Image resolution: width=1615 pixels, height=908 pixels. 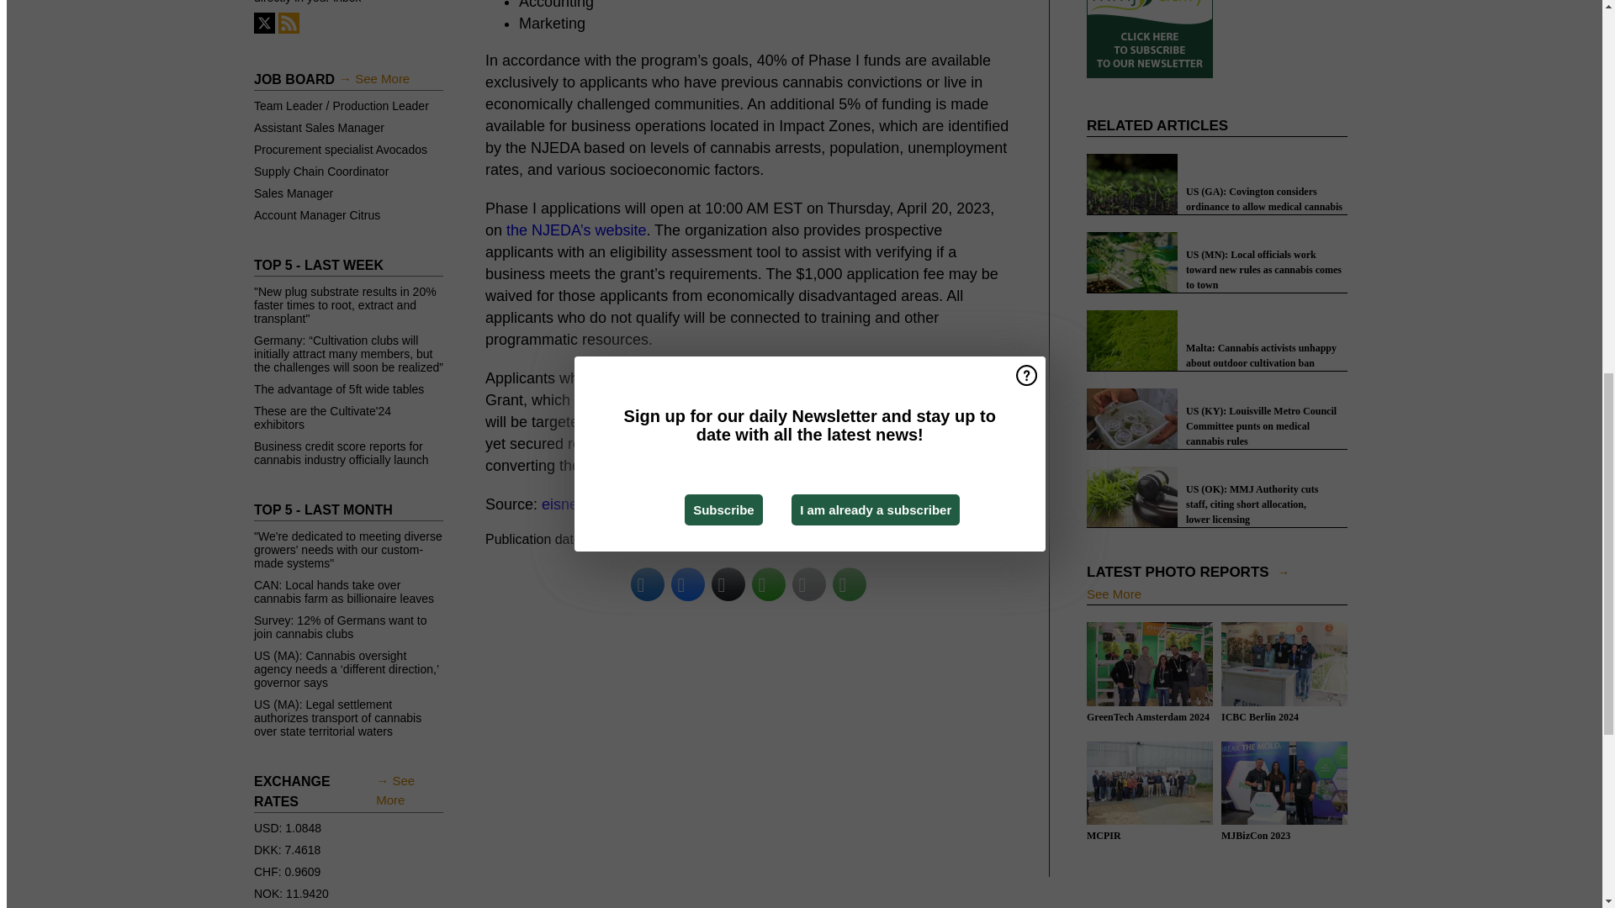 What do you see at coordinates (688, 583) in the screenshot?
I see `Facebook` at bounding box center [688, 583].